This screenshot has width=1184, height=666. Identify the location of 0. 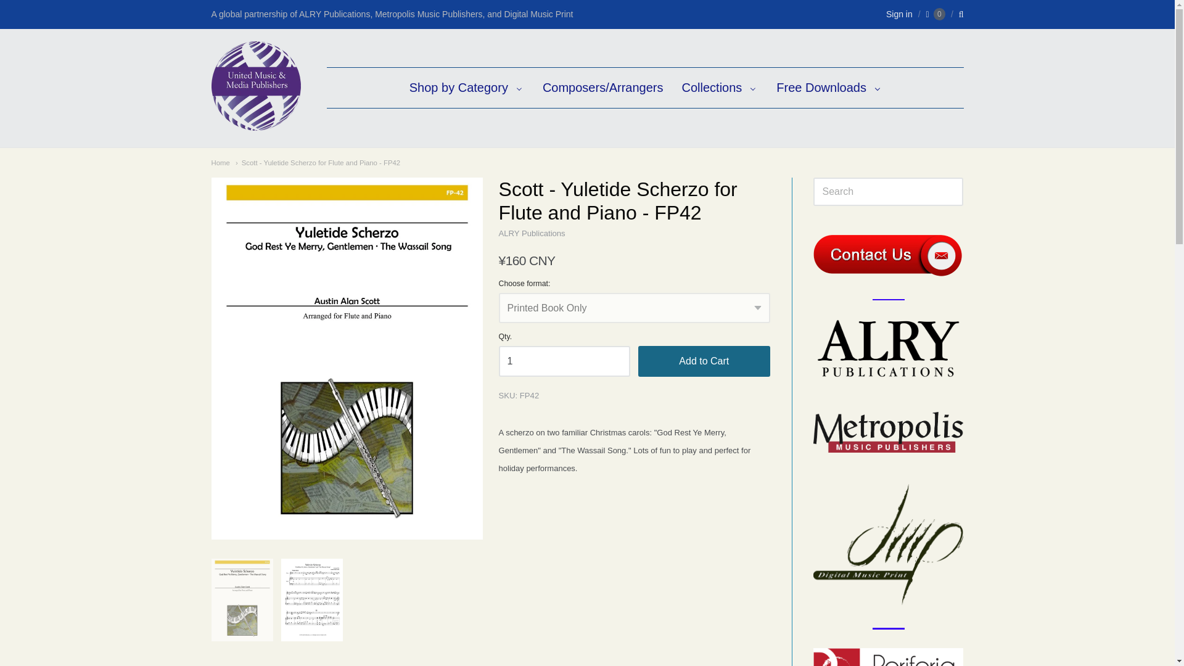
(935, 14).